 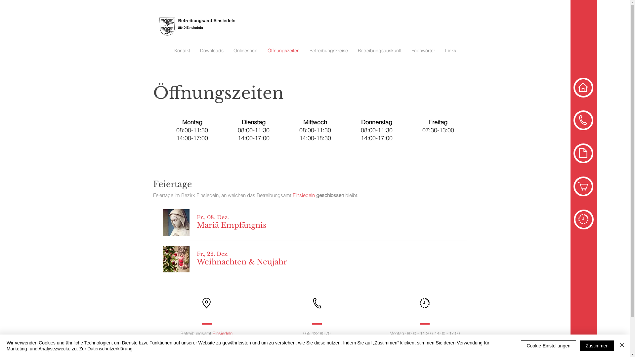 I want to click on Open for Business, so click(x=315, y=137).